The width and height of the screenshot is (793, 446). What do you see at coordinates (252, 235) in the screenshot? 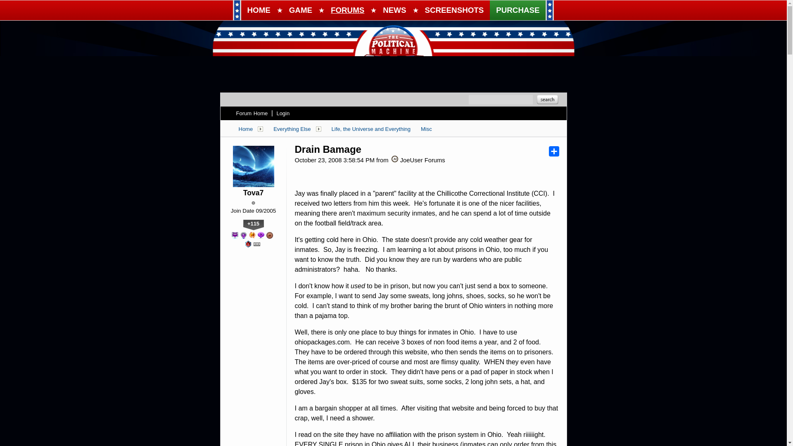
I see `Master Motivator - Gave 1000 Karma` at bounding box center [252, 235].